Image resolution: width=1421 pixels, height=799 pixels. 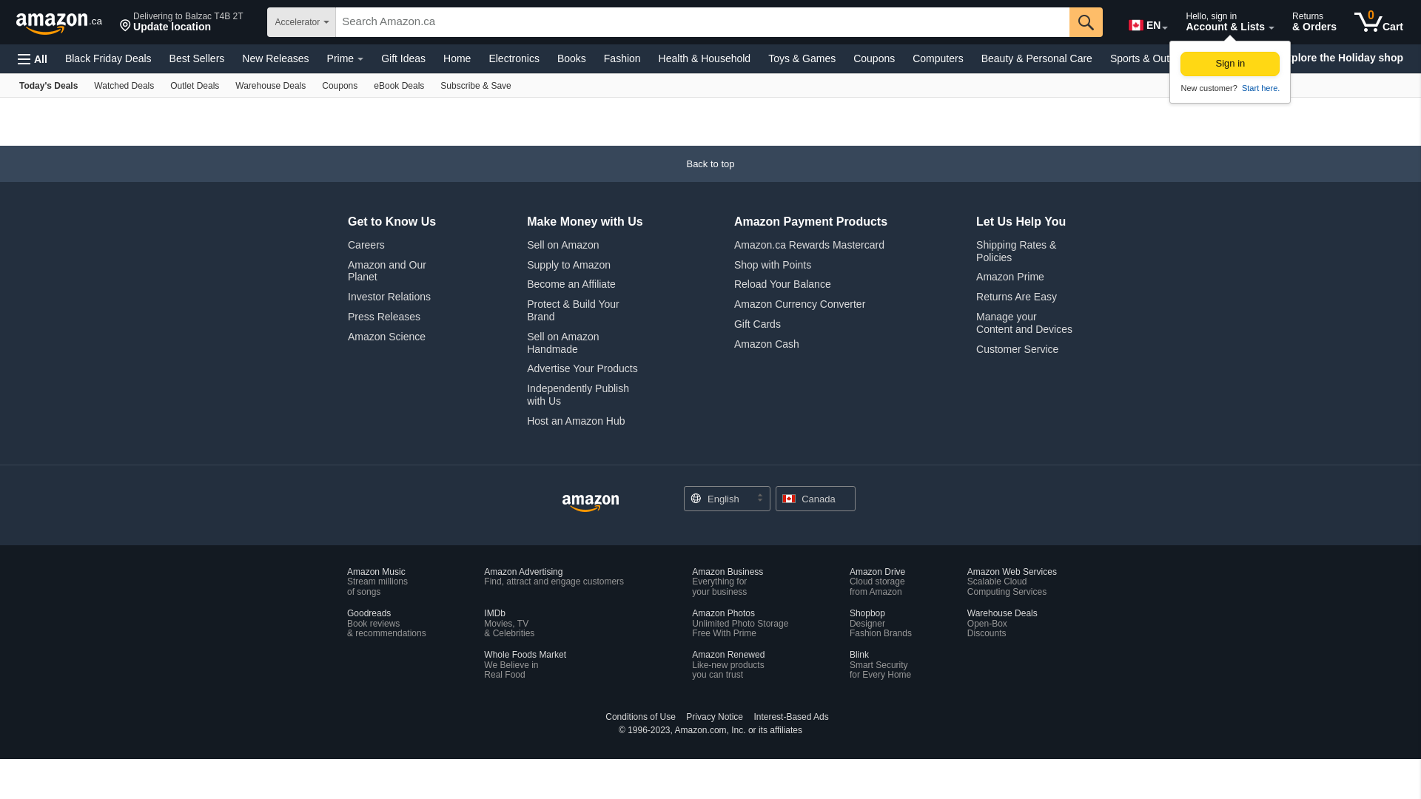 I want to click on Warehouse Deals
Open-Box
Discounts, so click(x=1002, y=623).